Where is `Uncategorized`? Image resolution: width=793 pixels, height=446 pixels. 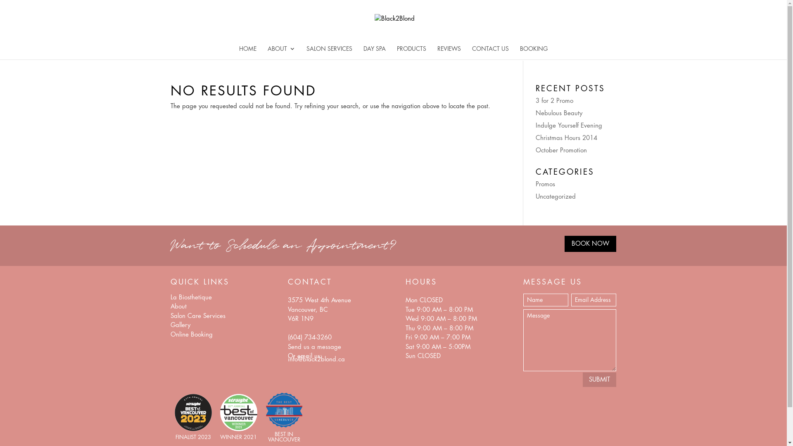 Uncategorized is located at coordinates (556, 197).